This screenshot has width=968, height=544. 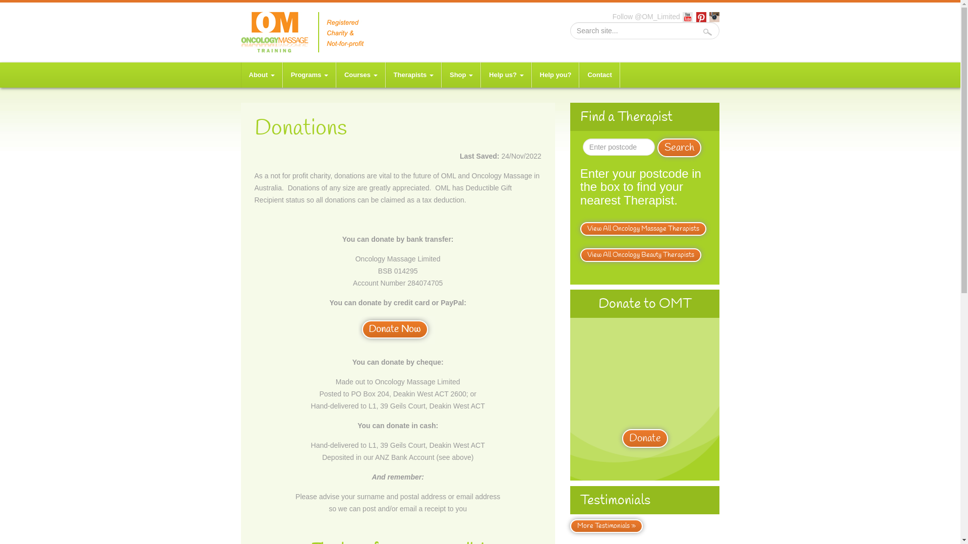 What do you see at coordinates (641, 255) in the screenshot?
I see `View All Oncology Beauty Therapists` at bounding box center [641, 255].